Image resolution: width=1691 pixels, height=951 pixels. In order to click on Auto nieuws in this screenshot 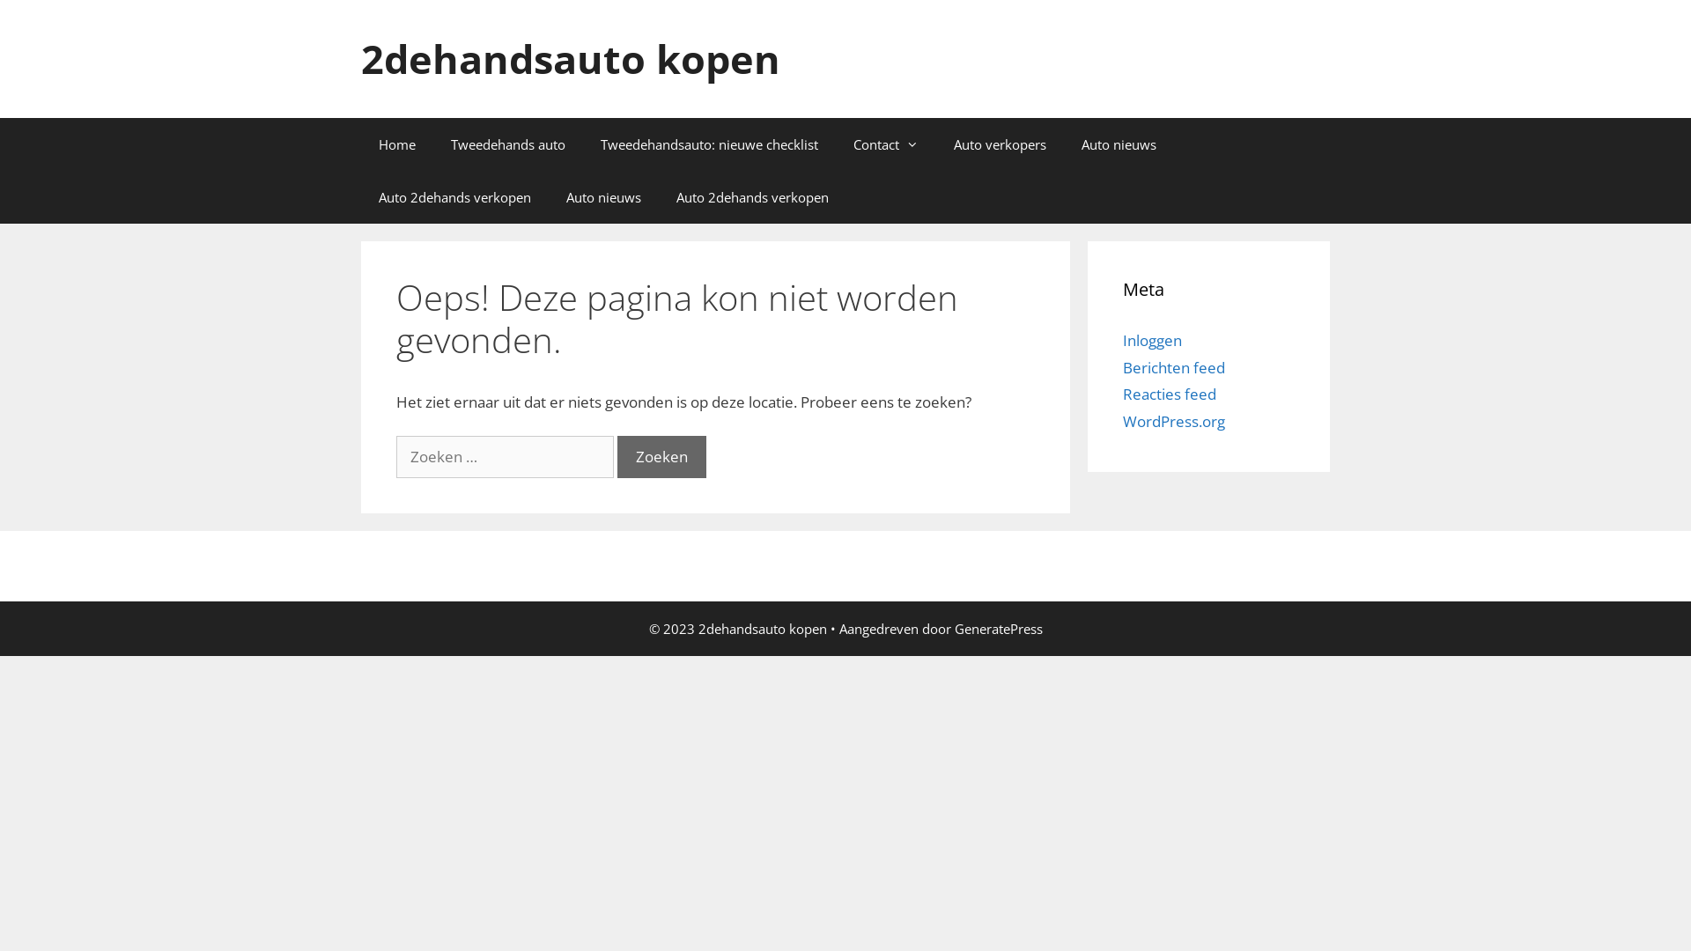, I will do `click(1119, 144)`.